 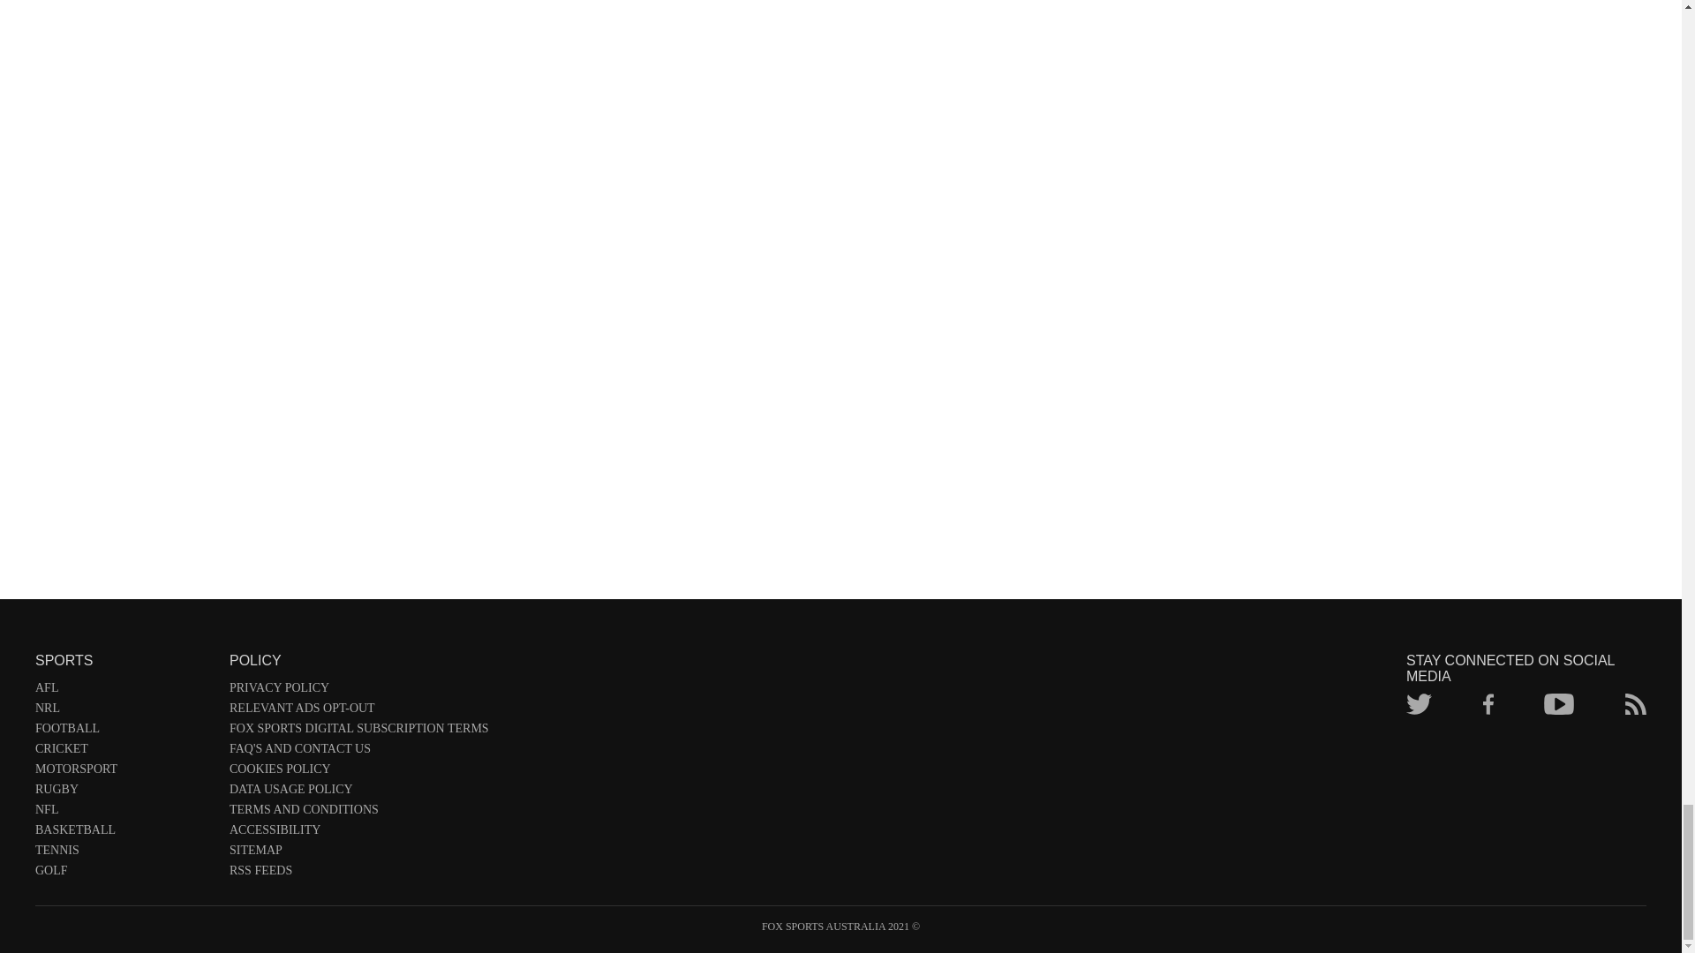 What do you see at coordinates (124, 874) in the screenshot?
I see `GOLF` at bounding box center [124, 874].